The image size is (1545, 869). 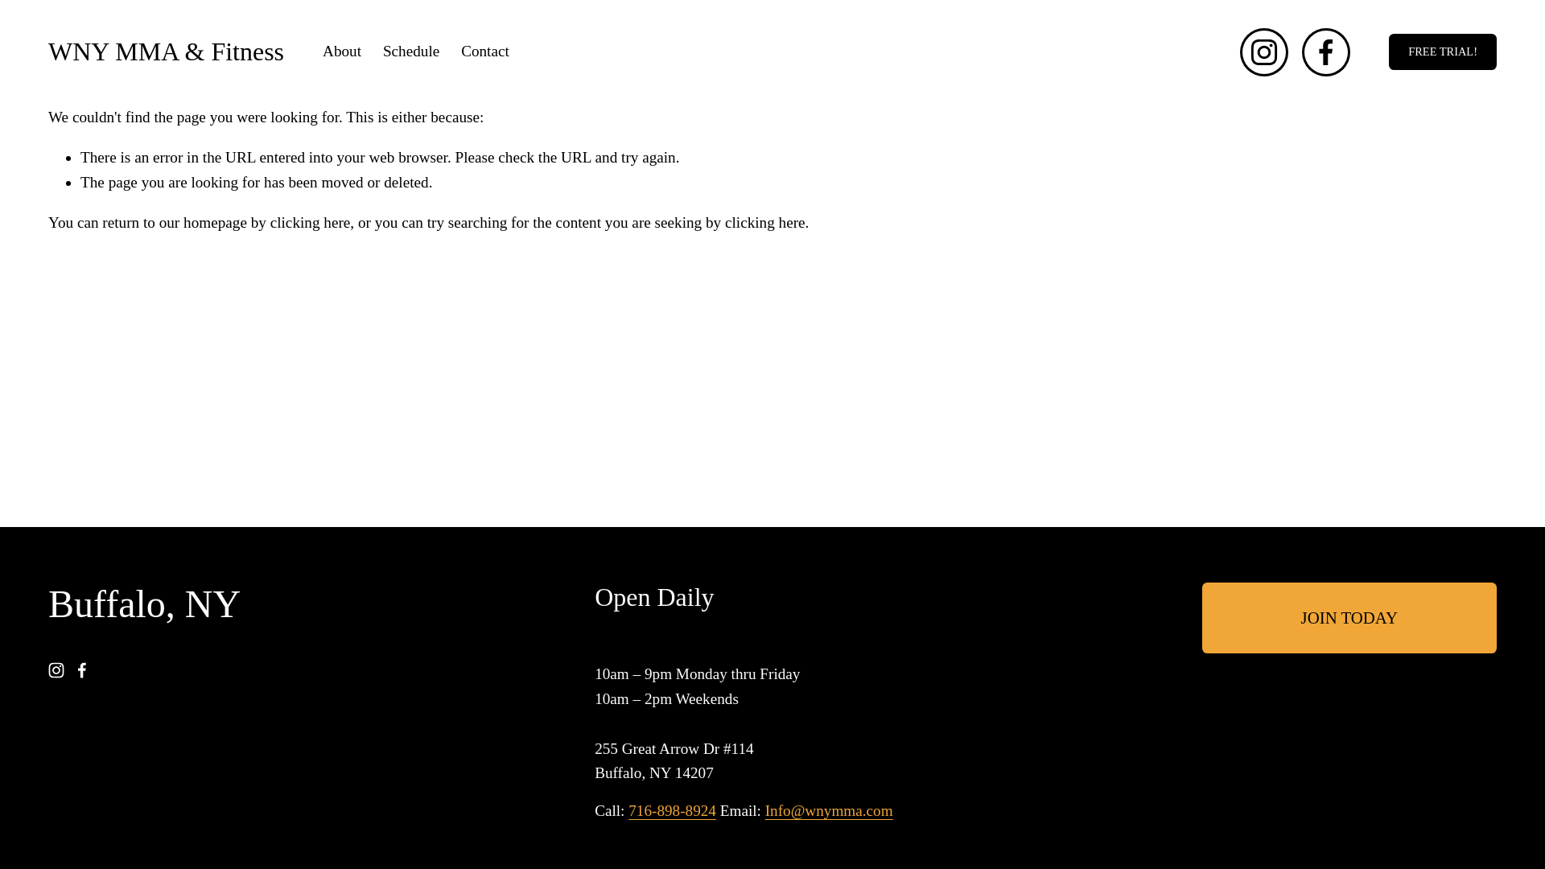 I want to click on Contact, so click(x=484, y=51).